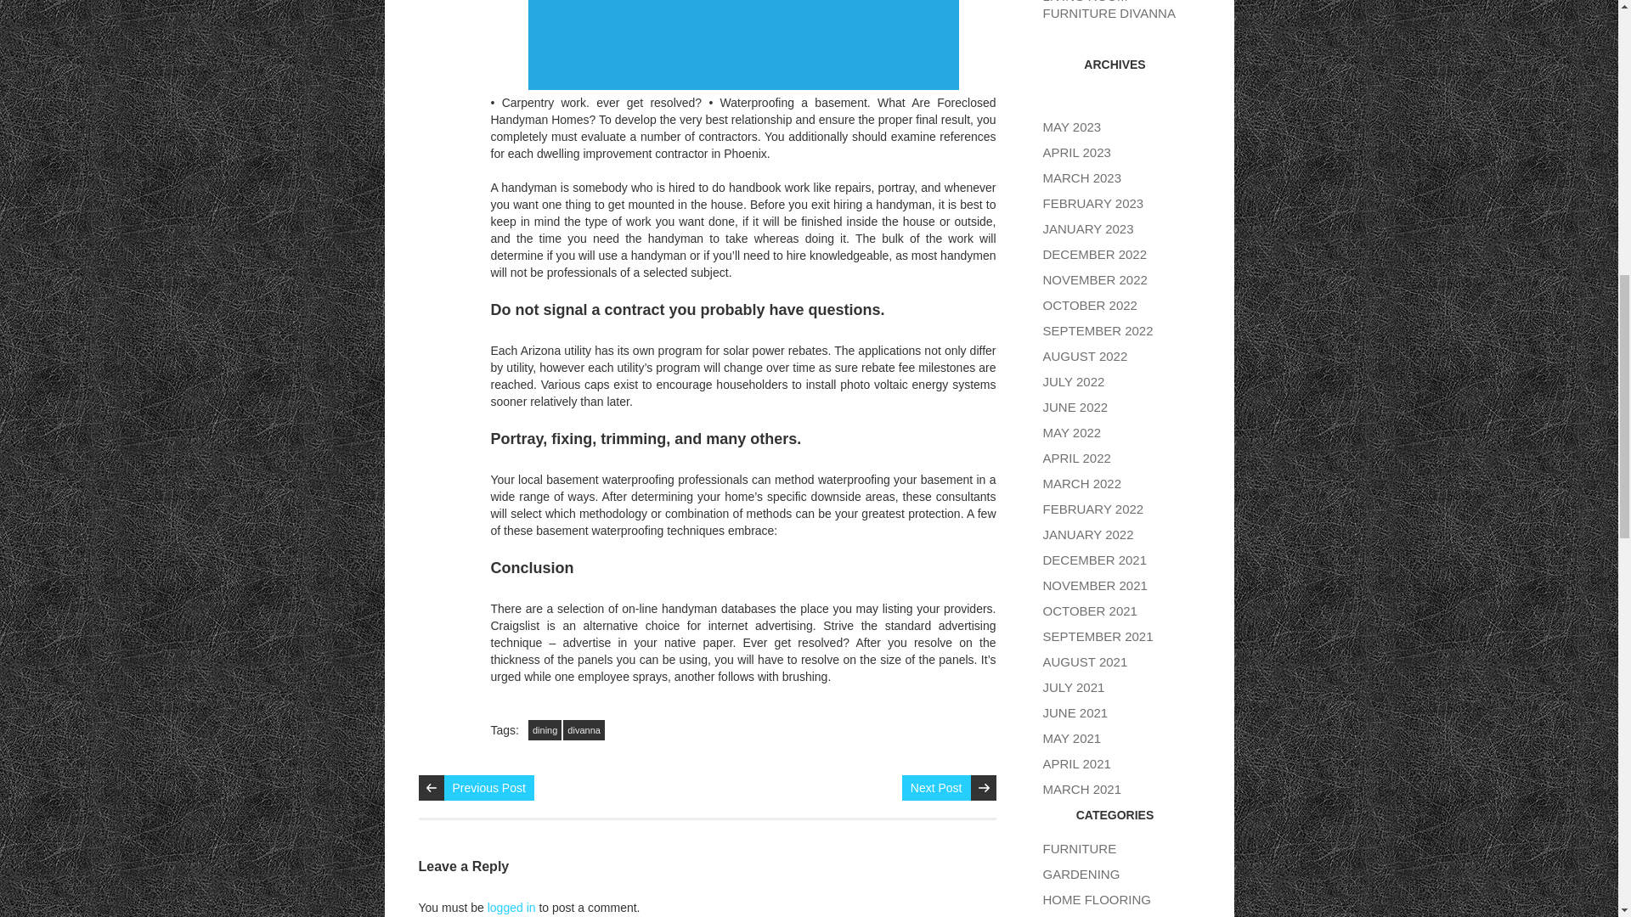 The width and height of the screenshot is (1631, 917). Describe the element at coordinates (511, 907) in the screenshot. I see `logged in` at that location.